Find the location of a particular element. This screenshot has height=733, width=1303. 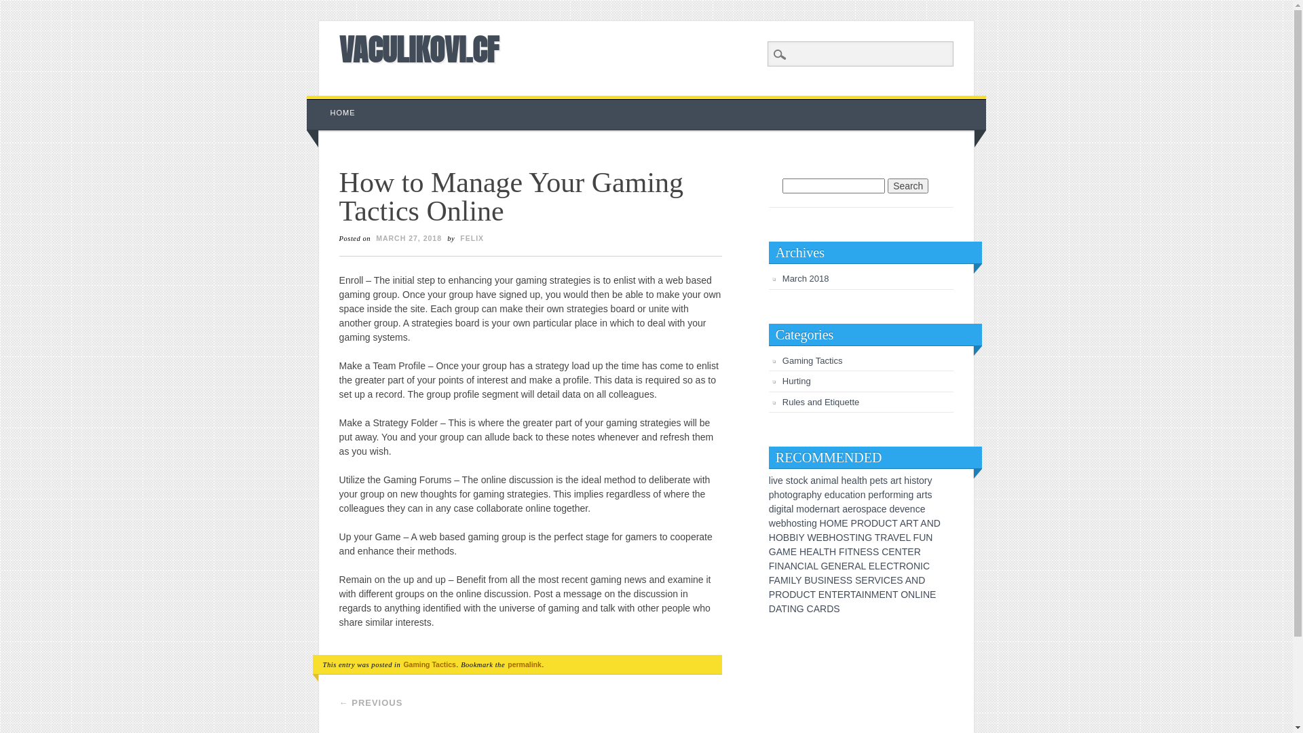

r is located at coordinates (897, 481).